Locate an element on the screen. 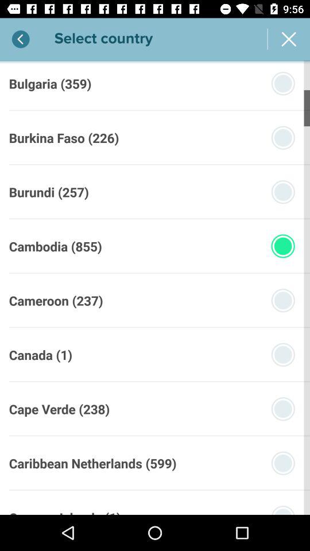 The image size is (310, 551). press the cape verde (238) item is located at coordinates (59, 409).